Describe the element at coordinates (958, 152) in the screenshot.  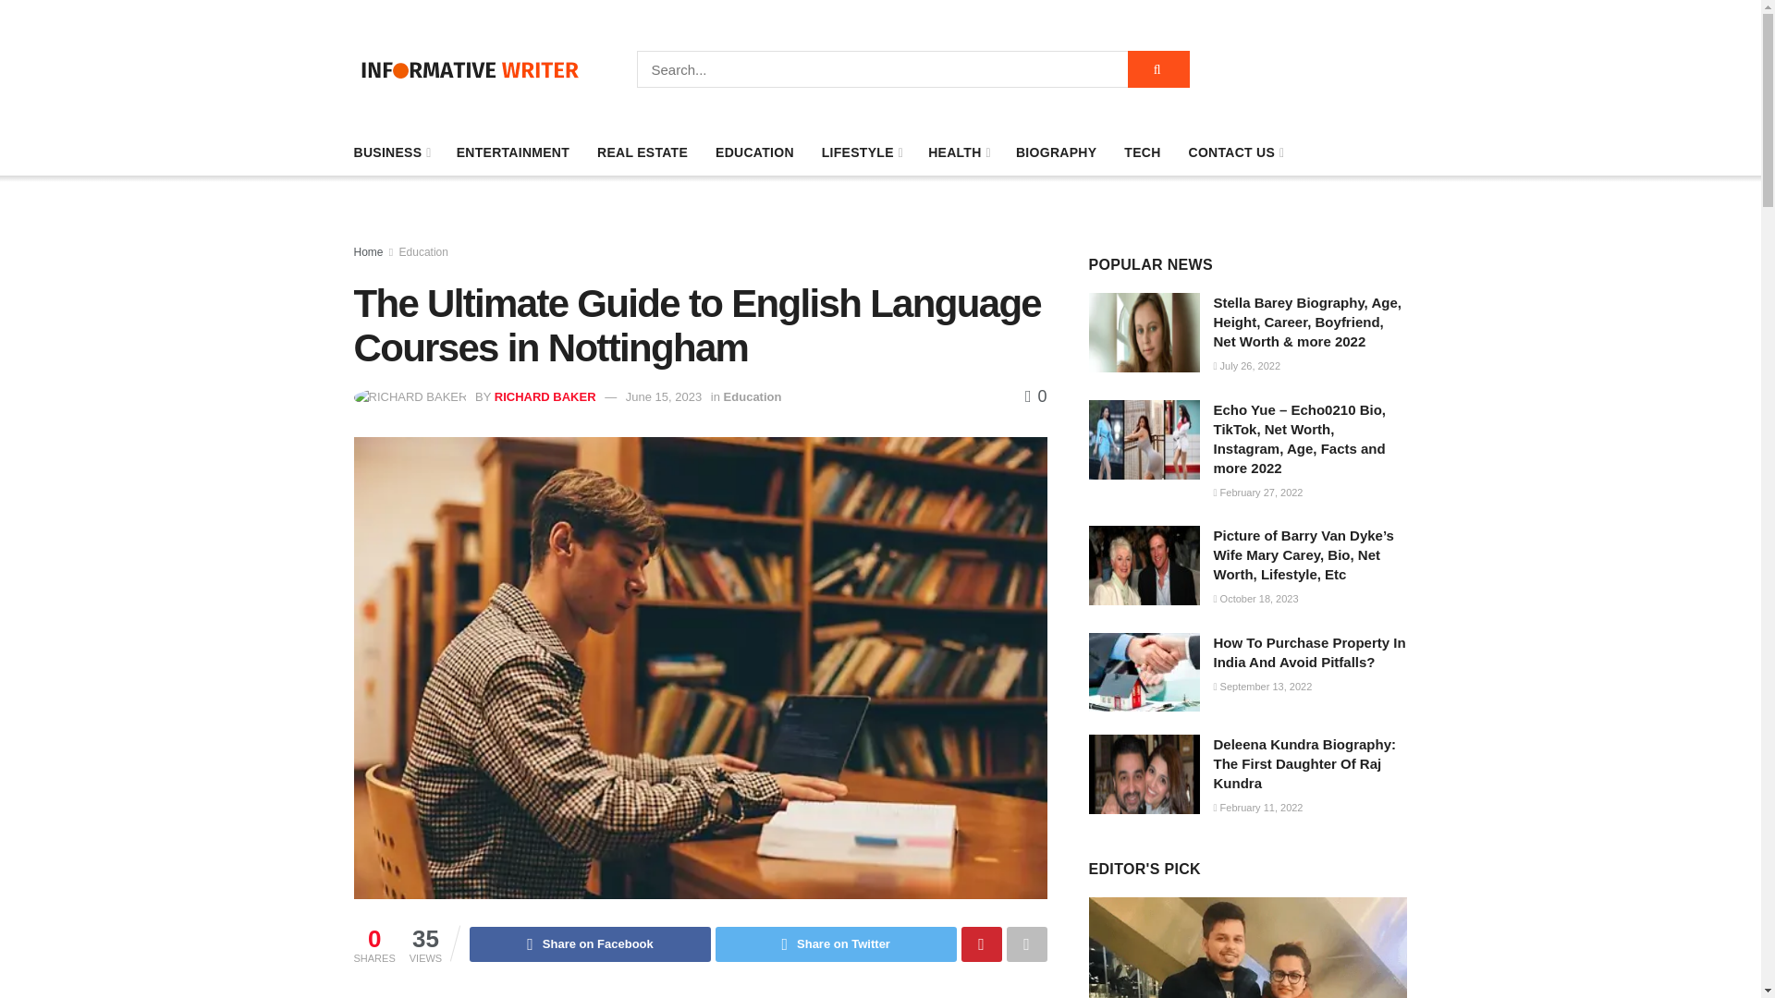
I see `HEALTH` at that location.